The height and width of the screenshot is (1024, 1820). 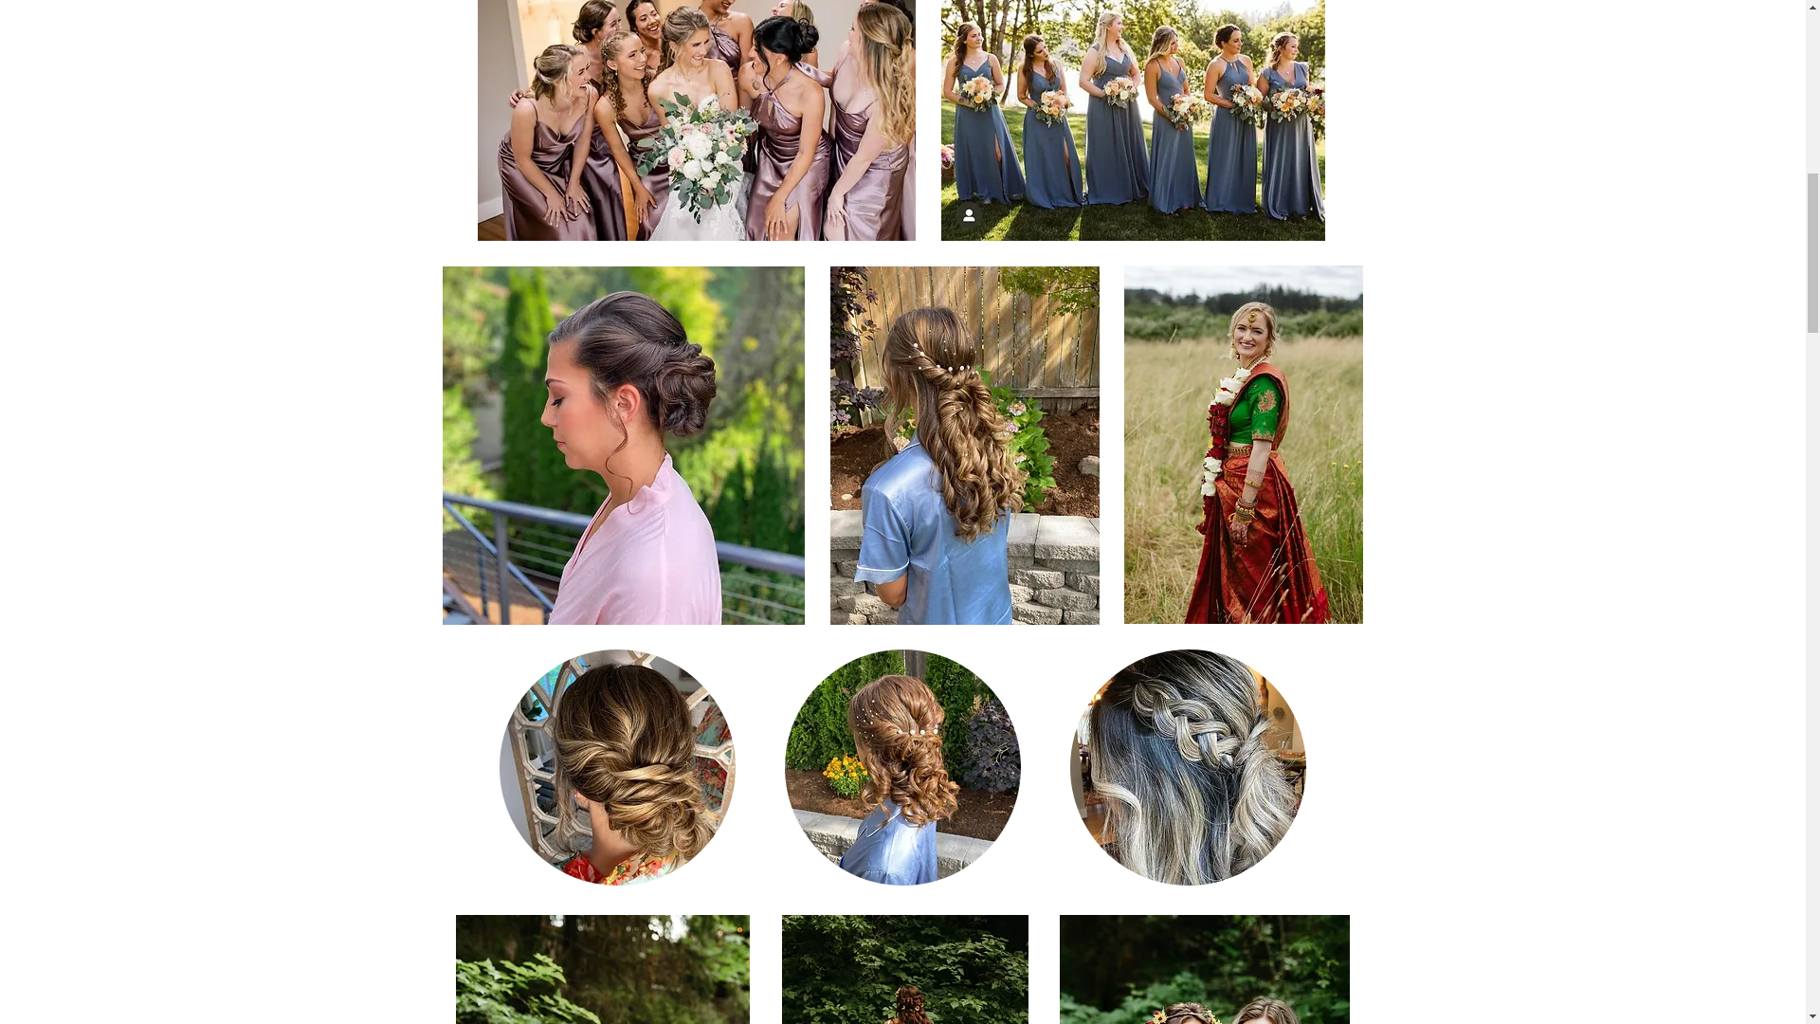 What do you see at coordinates (1204, 969) in the screenshot?
I see `9.jpeg` at bounding box center [1204, 969].